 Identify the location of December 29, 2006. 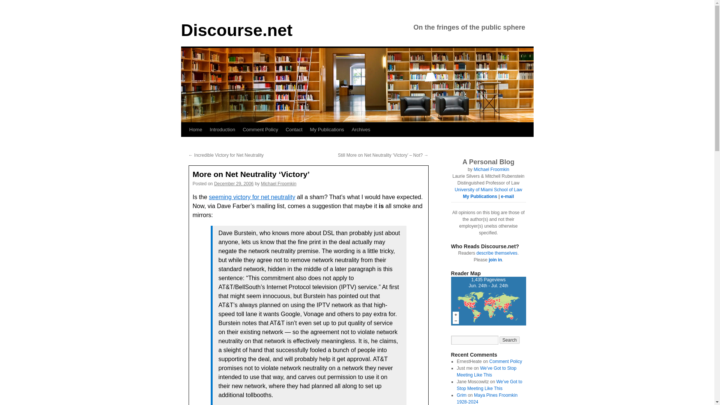
(487, 398).